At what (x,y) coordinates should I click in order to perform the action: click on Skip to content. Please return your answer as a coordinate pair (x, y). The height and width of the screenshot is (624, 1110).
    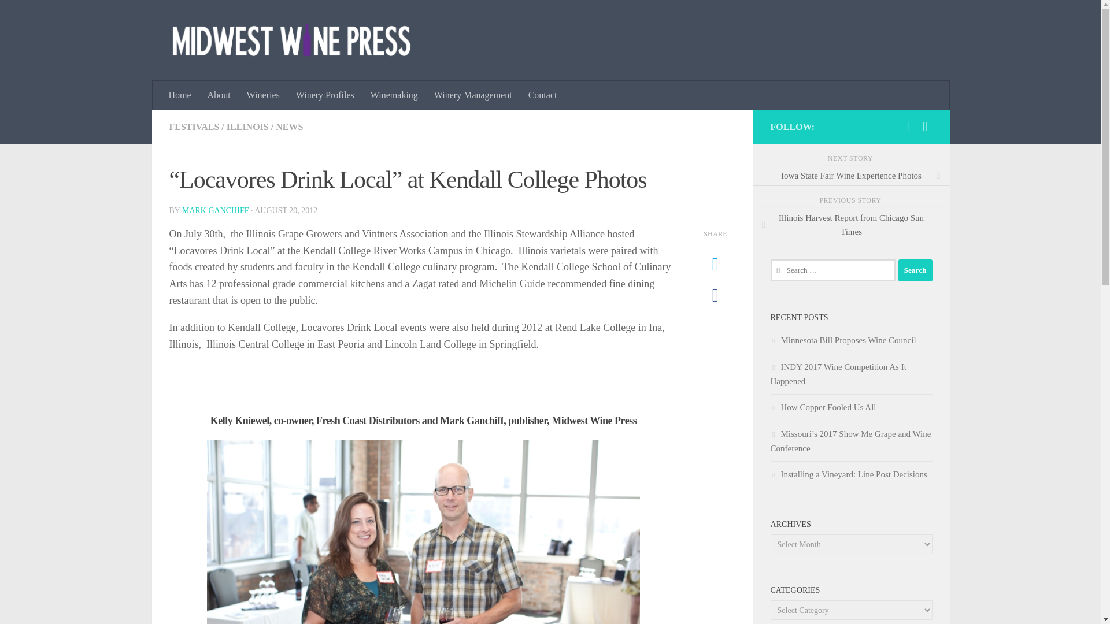
    Looking at the image, I should click on (45, 16).